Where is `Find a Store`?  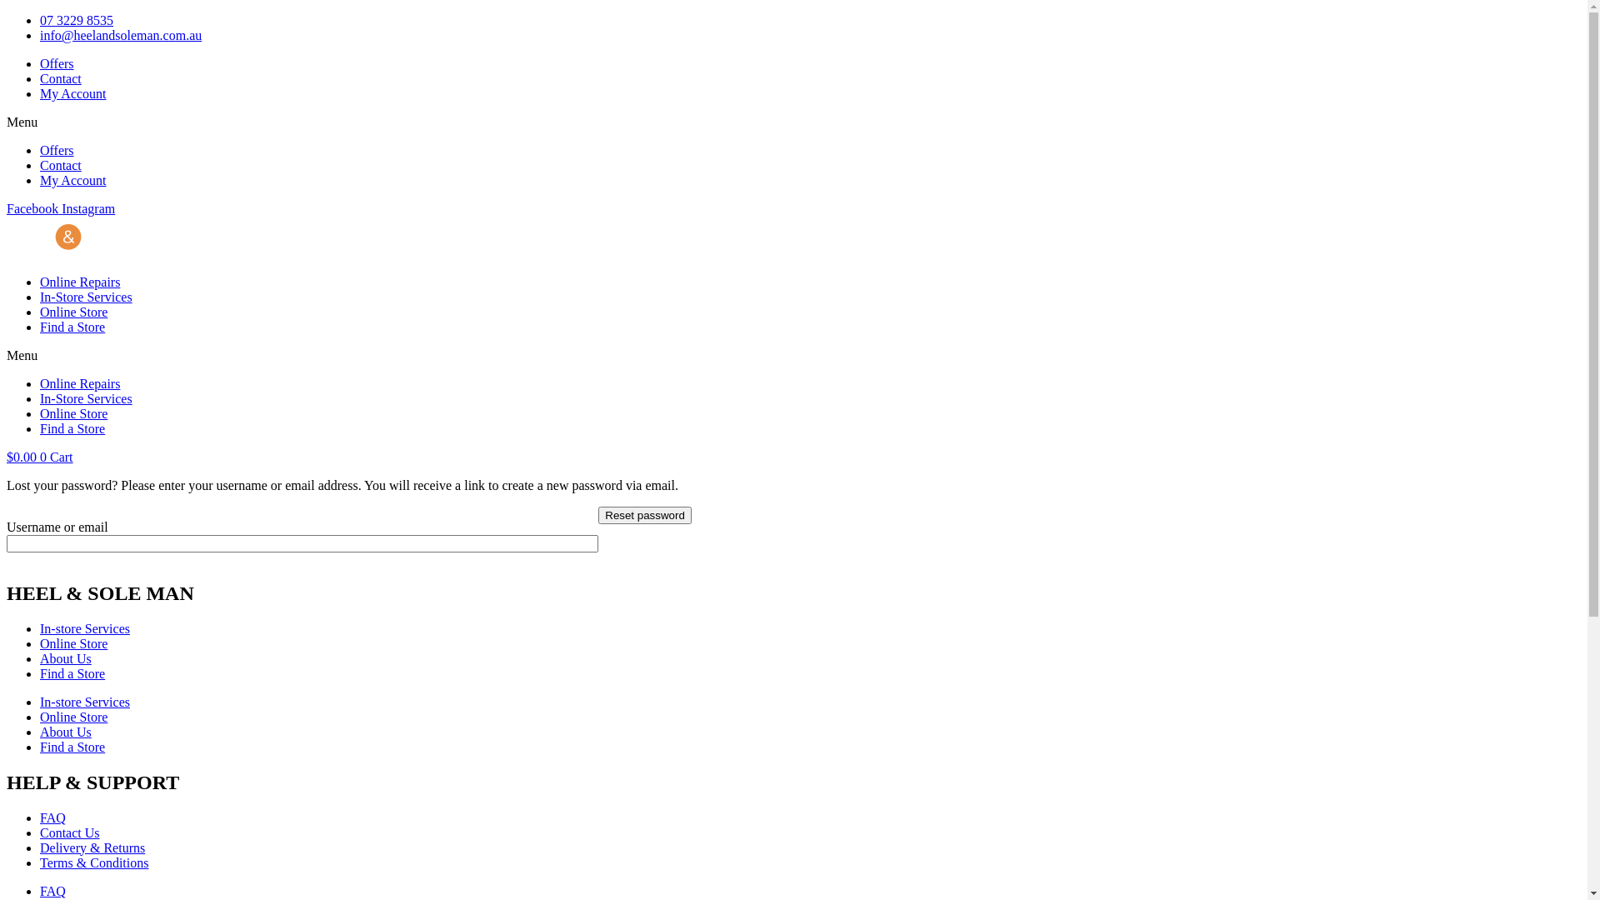
Find a Store is located at coordinates (72, 673).